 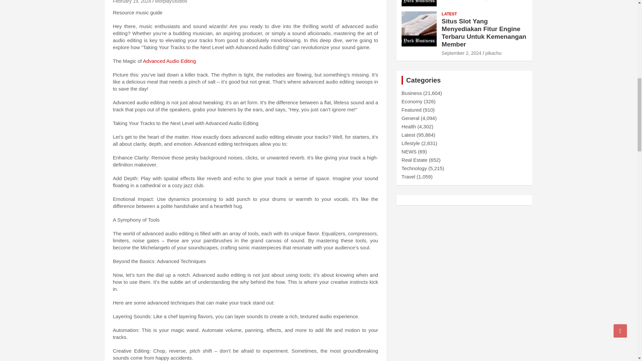 What do you see at coordinates (171, 2) in the screenshot?
I see `MorplayStudios` at bounding box center [171, 2].